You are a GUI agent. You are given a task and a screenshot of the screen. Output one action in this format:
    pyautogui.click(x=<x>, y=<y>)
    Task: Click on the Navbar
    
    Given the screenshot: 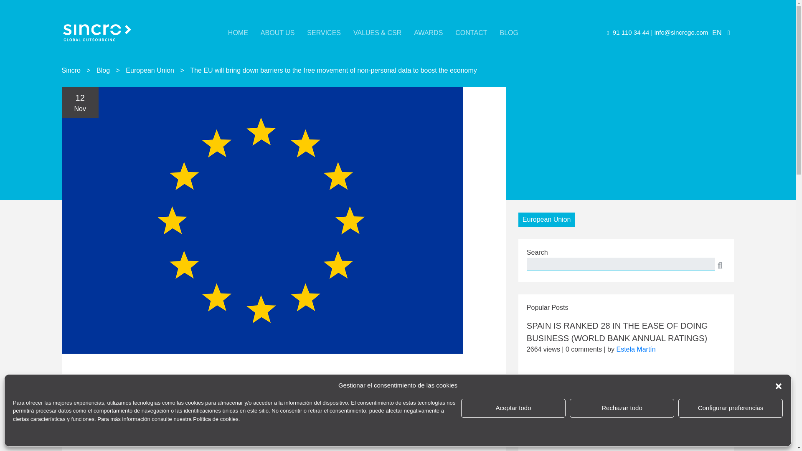 What is the action you would take?
    pyautogui.click(x=97, y=33)
    